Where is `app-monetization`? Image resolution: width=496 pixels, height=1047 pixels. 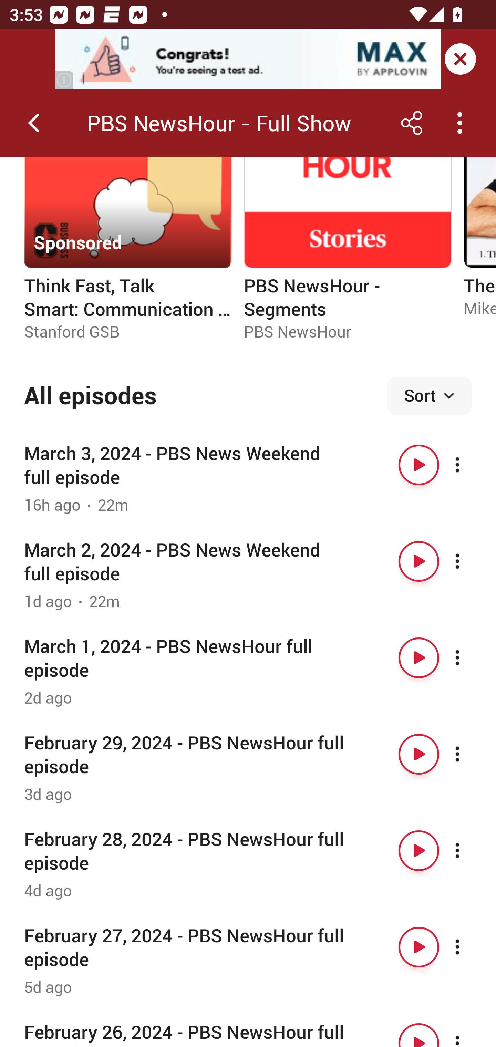 app-monetization is located at coordinates (248, 60).